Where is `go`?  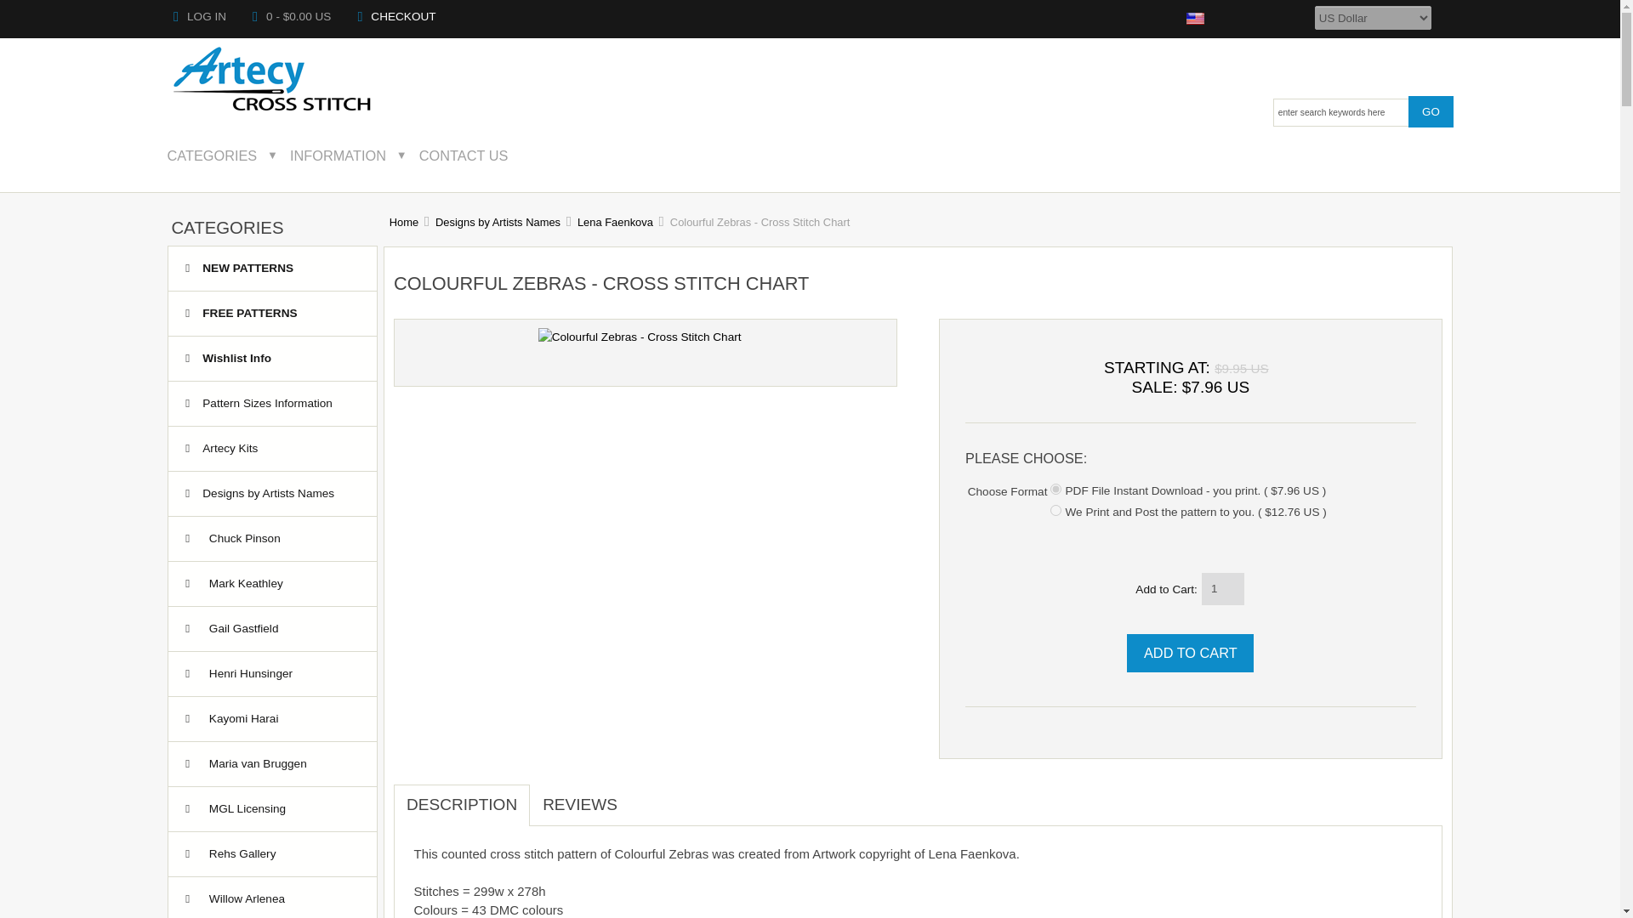
go is located at coordinates (1431, 111).